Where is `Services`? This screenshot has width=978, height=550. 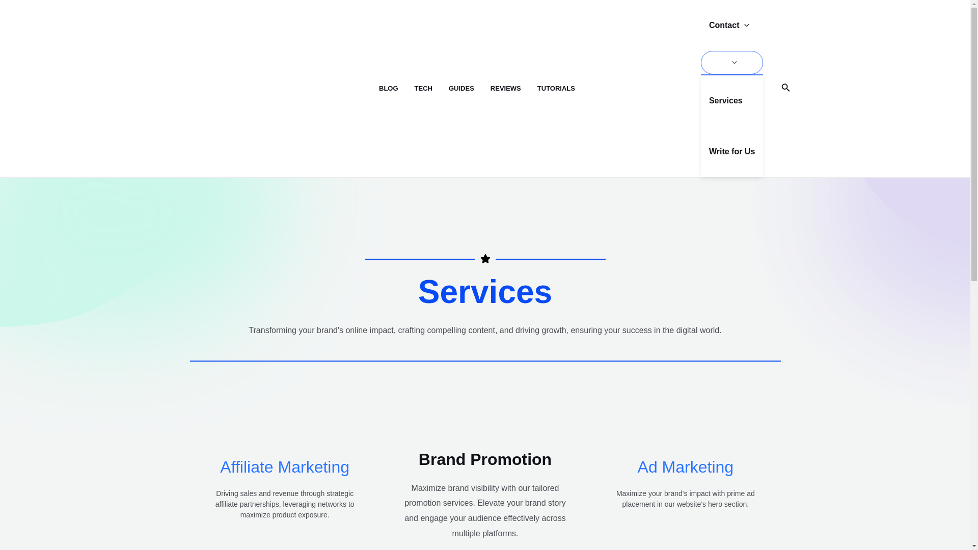 Services is located at coordinates (731, 101).